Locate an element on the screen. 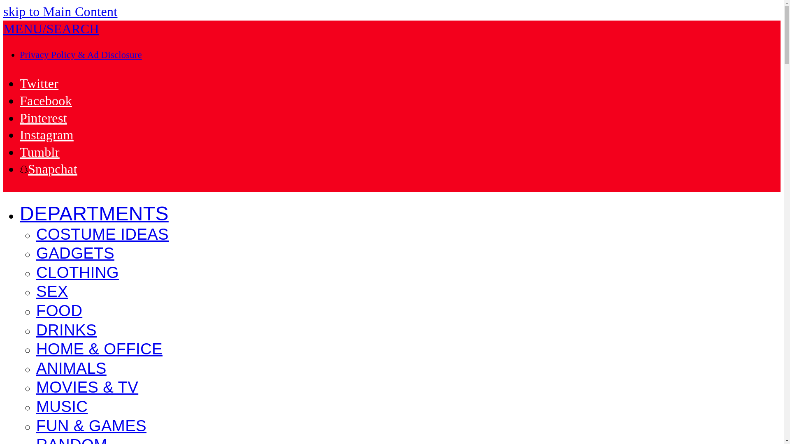 Image resolution: width=790 pixels, height=444 pixels. GADGETS is located at coordinates (75, 254).